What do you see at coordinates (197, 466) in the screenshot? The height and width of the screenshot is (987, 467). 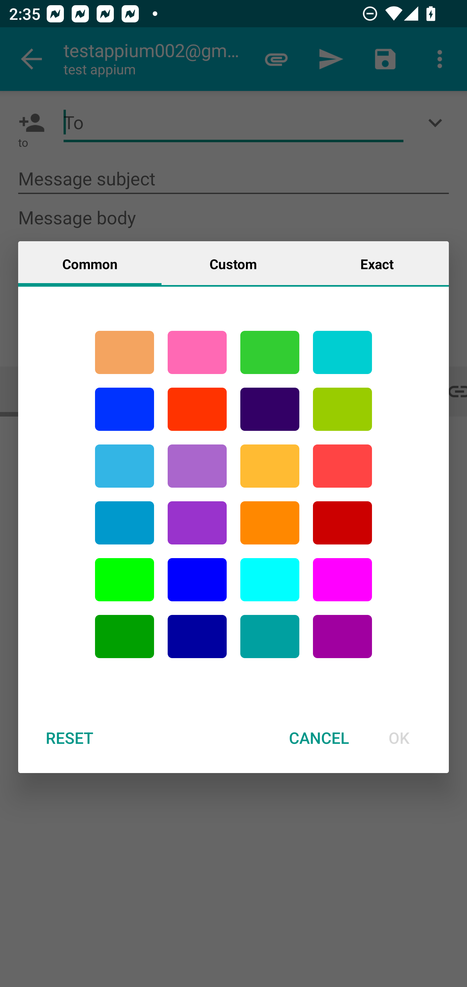 I see `Purple` at bounding box center [197, 466].